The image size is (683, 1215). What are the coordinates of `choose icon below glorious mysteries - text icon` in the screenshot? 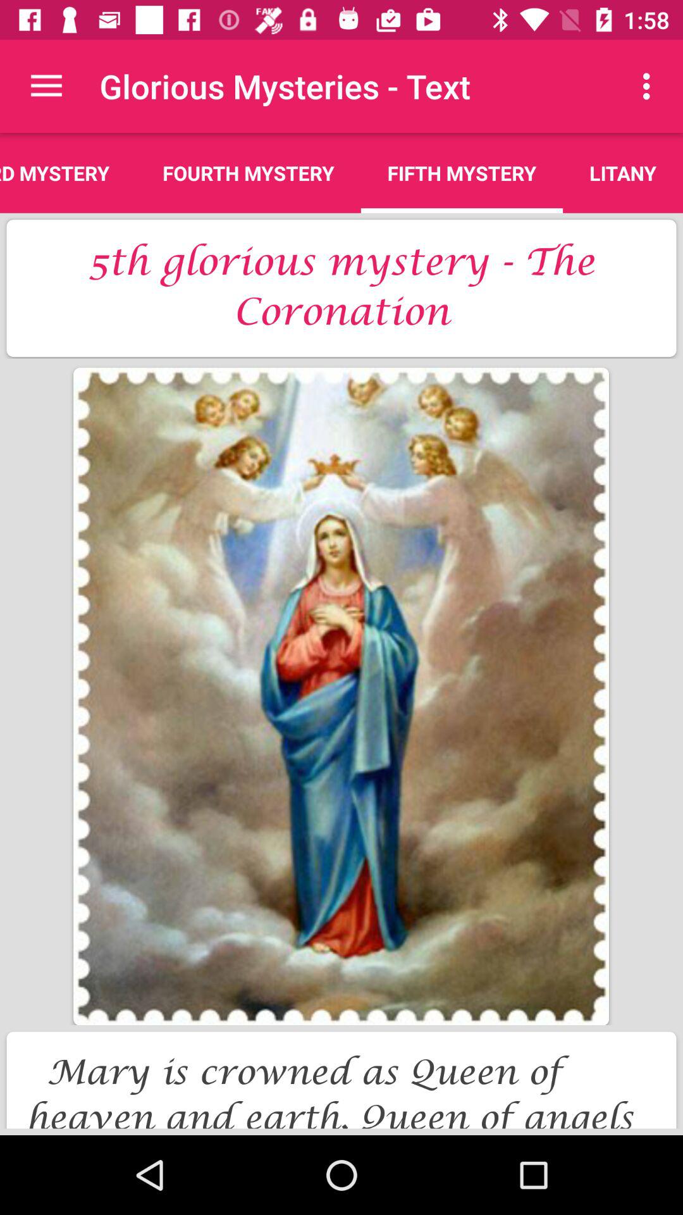 It's located at (462, 173).